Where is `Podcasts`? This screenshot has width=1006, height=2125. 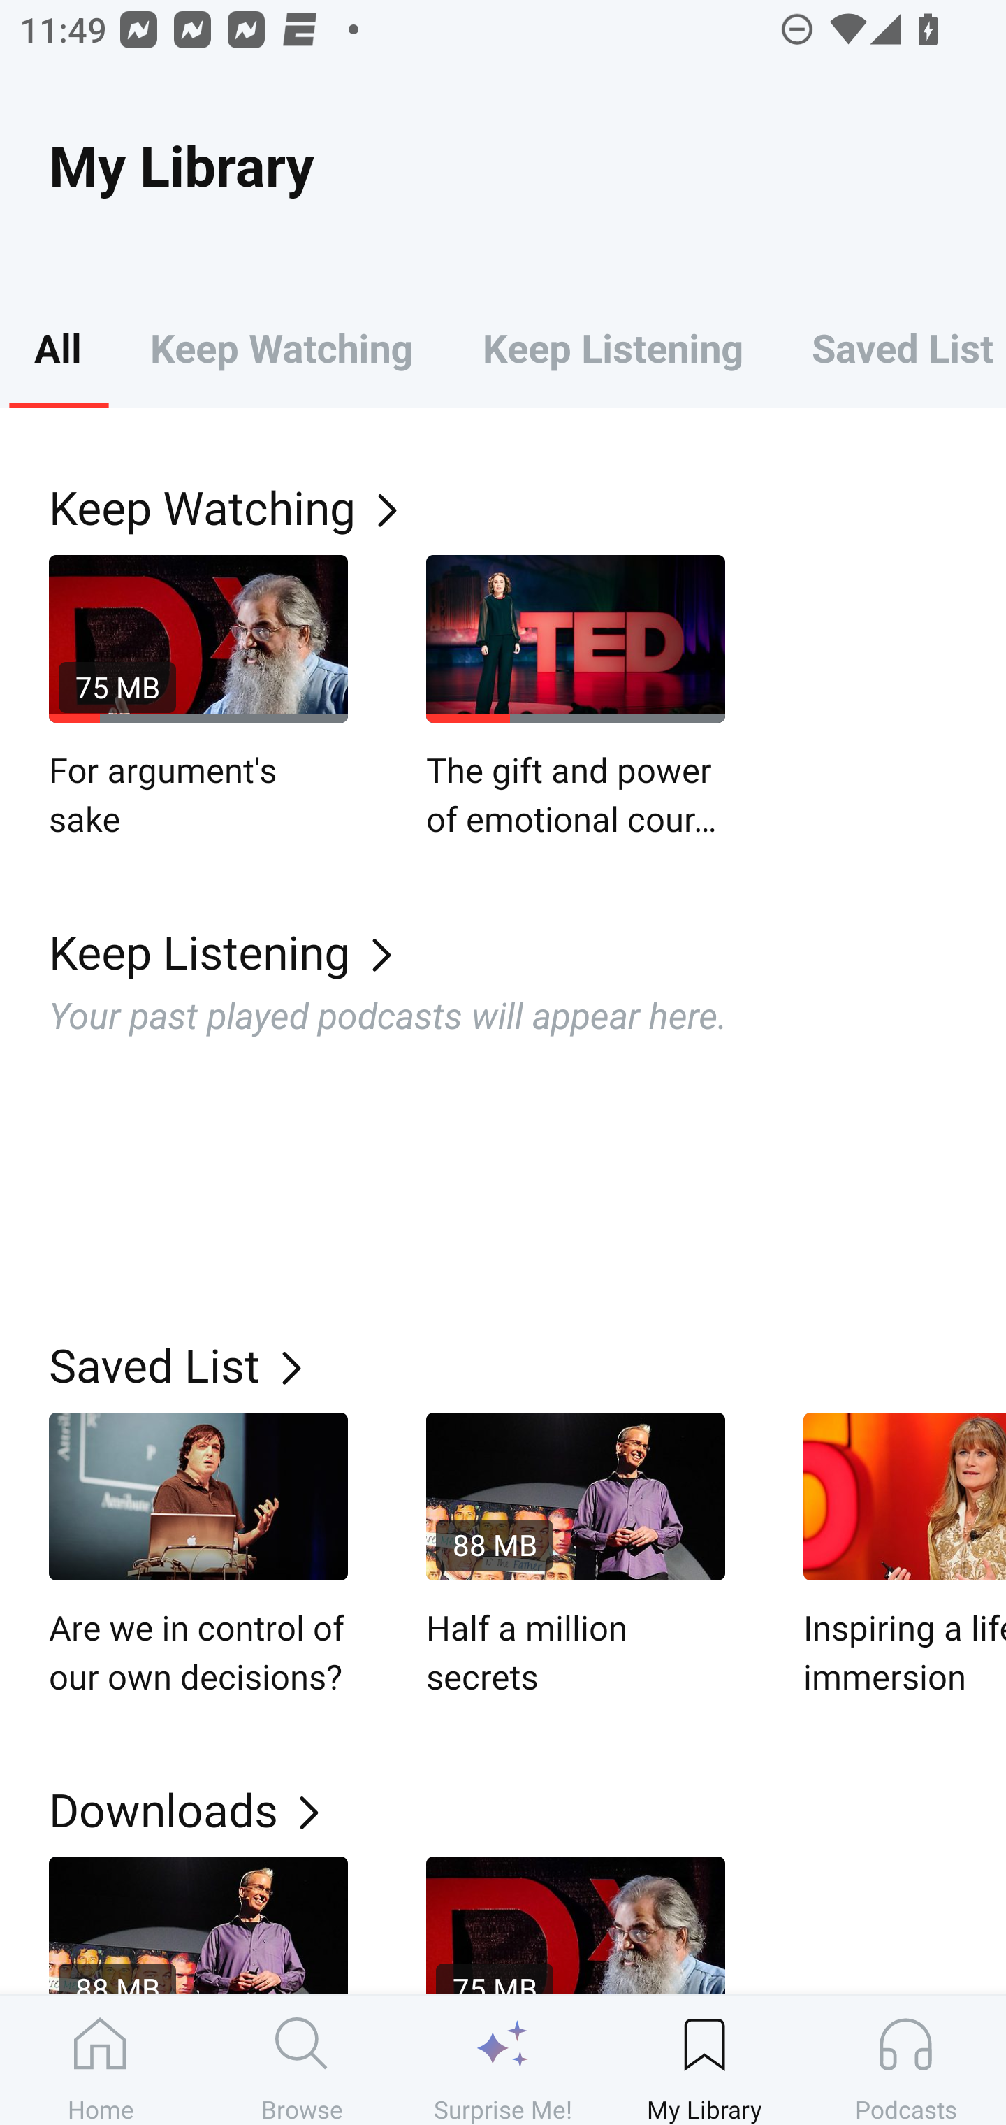 Podcasts is located at coordinates (905, 2060).